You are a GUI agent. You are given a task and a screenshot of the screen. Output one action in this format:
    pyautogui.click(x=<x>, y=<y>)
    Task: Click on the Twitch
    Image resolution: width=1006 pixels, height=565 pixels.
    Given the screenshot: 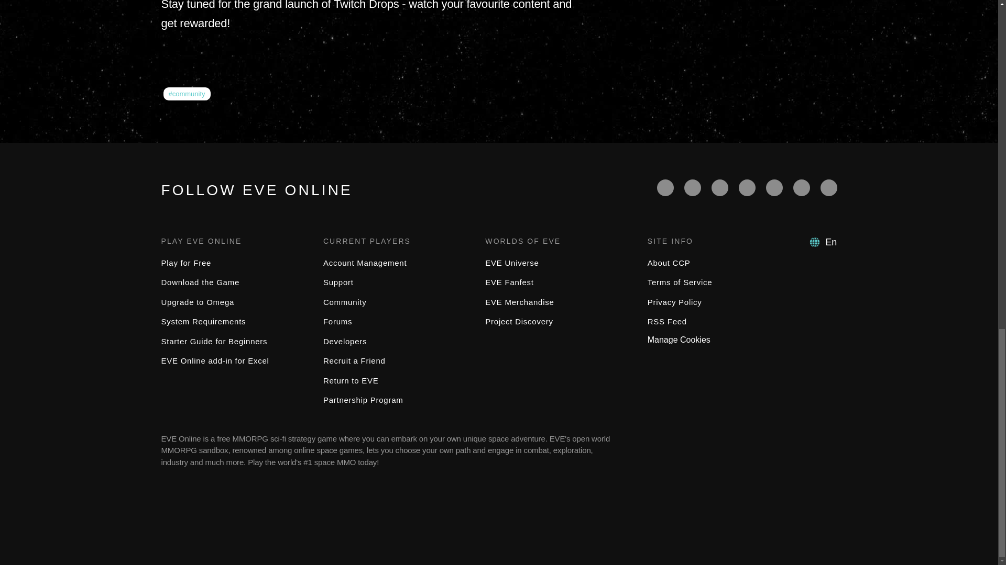 What is the action you would take?
    pyautogui.click(x=747, y=187)
    